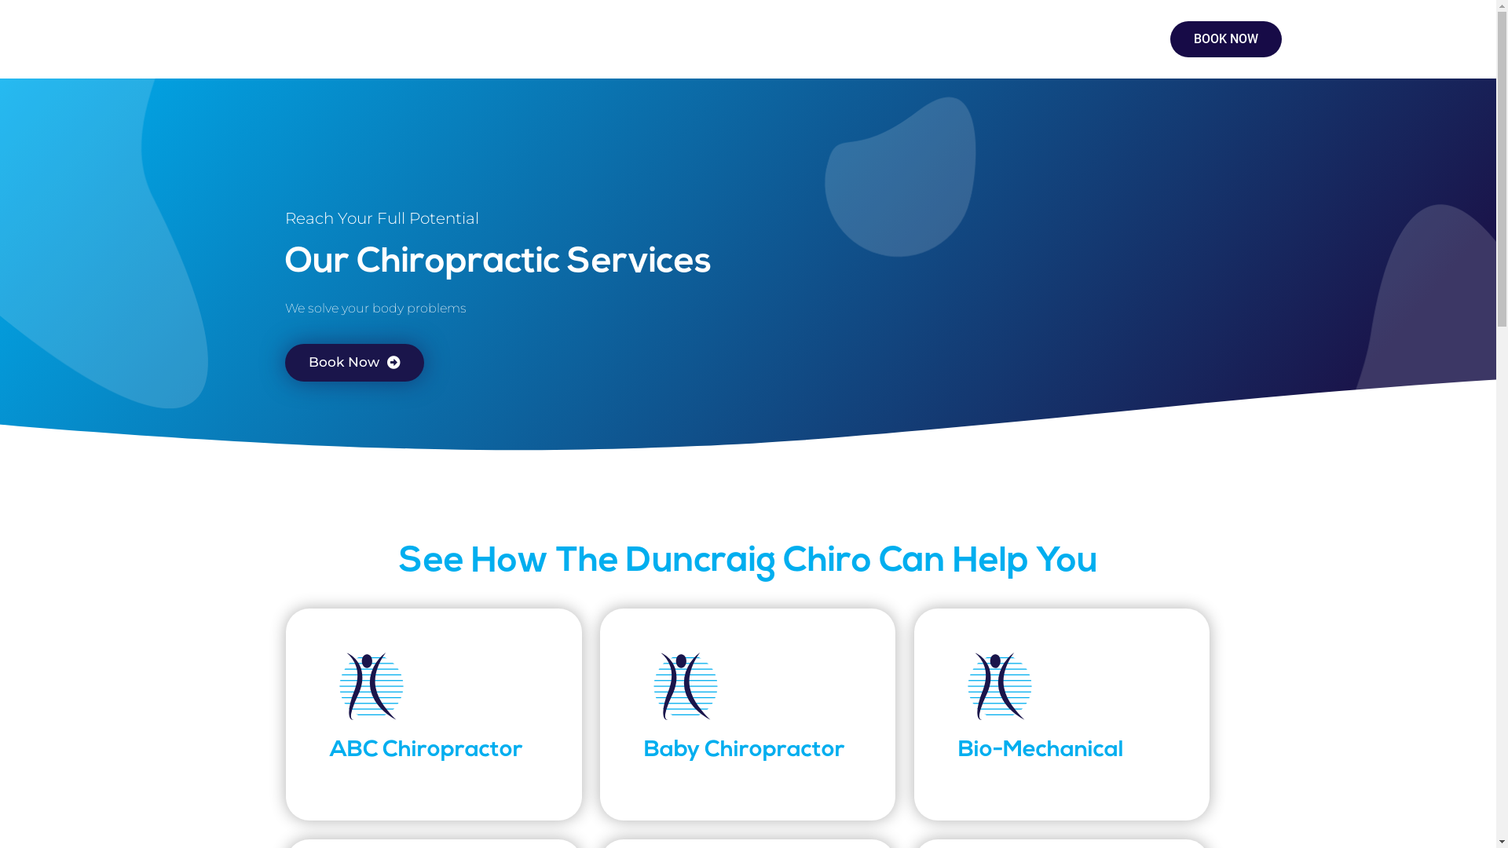  I want to click on BOOK NOW, so click(1226, 39).